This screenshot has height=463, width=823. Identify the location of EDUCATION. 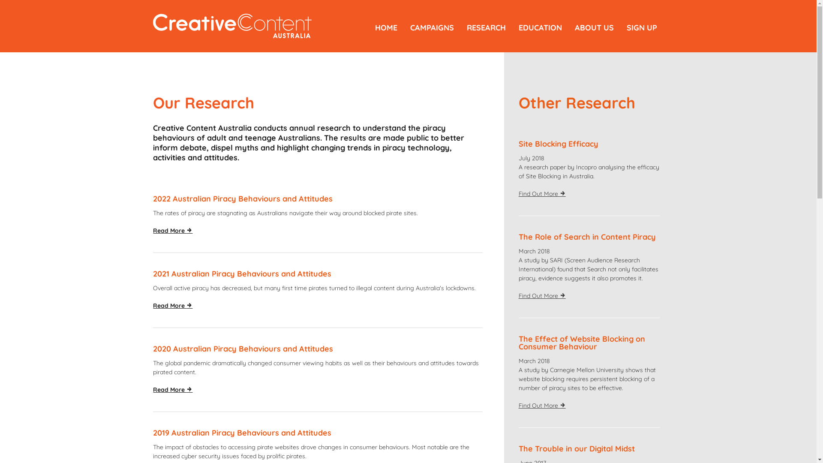
(540, 28).